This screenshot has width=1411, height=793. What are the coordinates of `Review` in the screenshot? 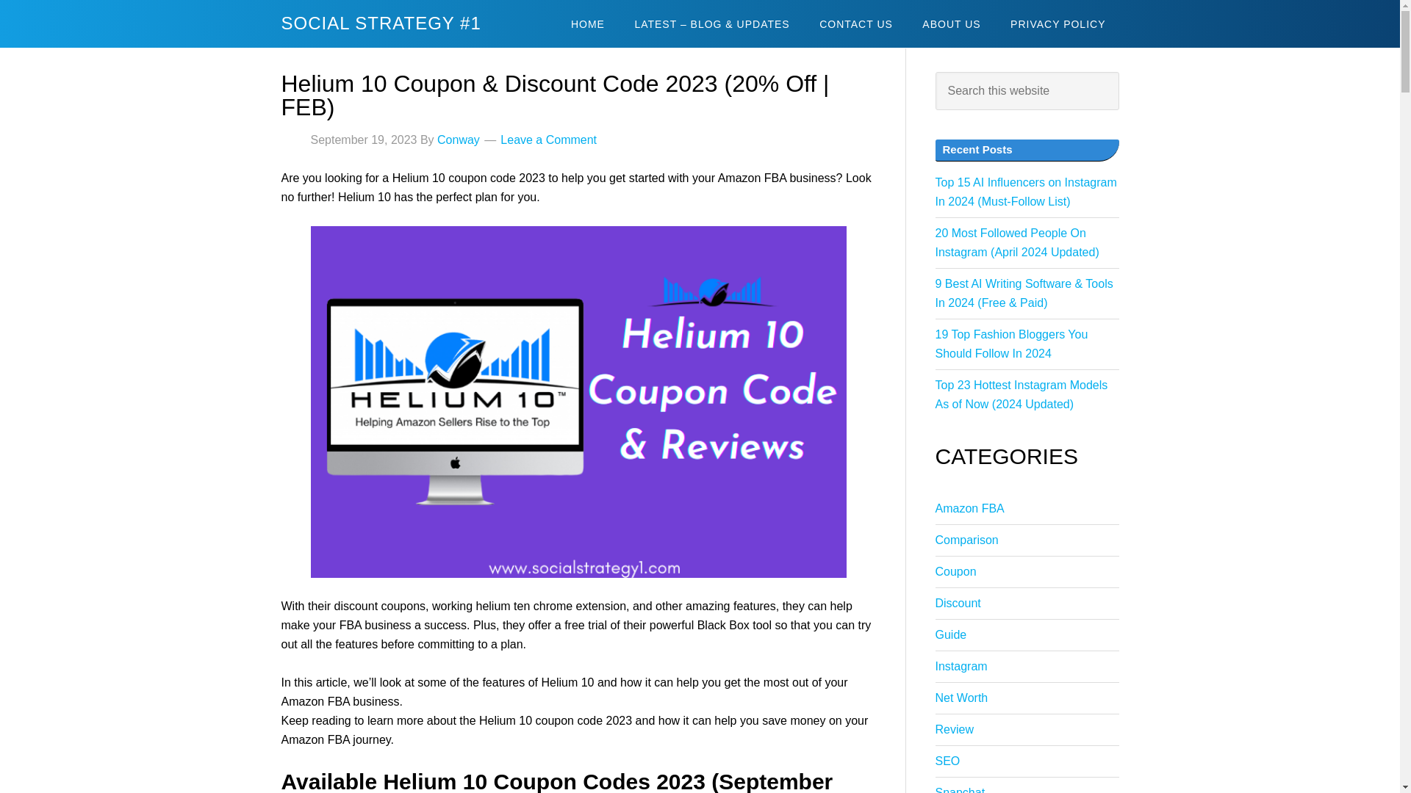 It's located at (954, 729).